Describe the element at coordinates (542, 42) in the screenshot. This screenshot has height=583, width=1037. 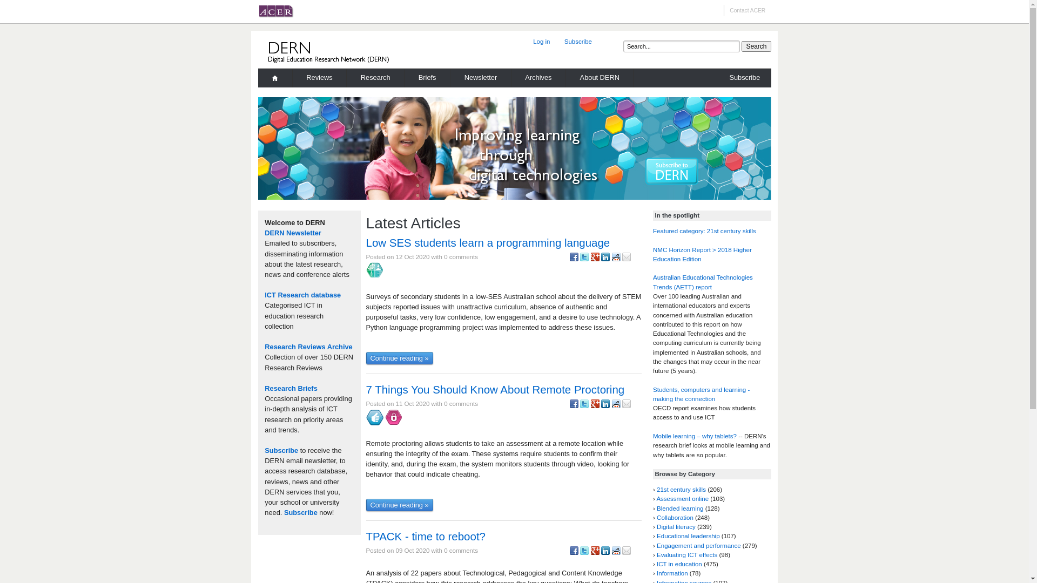
I see `Log in` at that location.